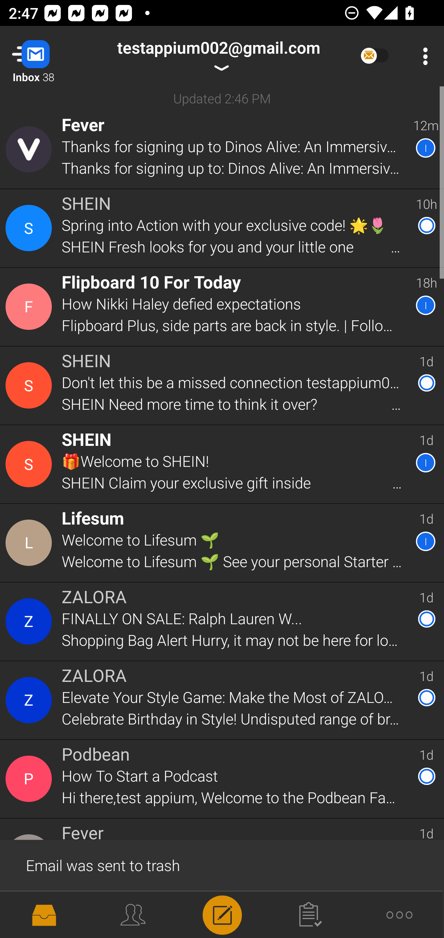  I want to click on Contact Details, so click(30, 700).